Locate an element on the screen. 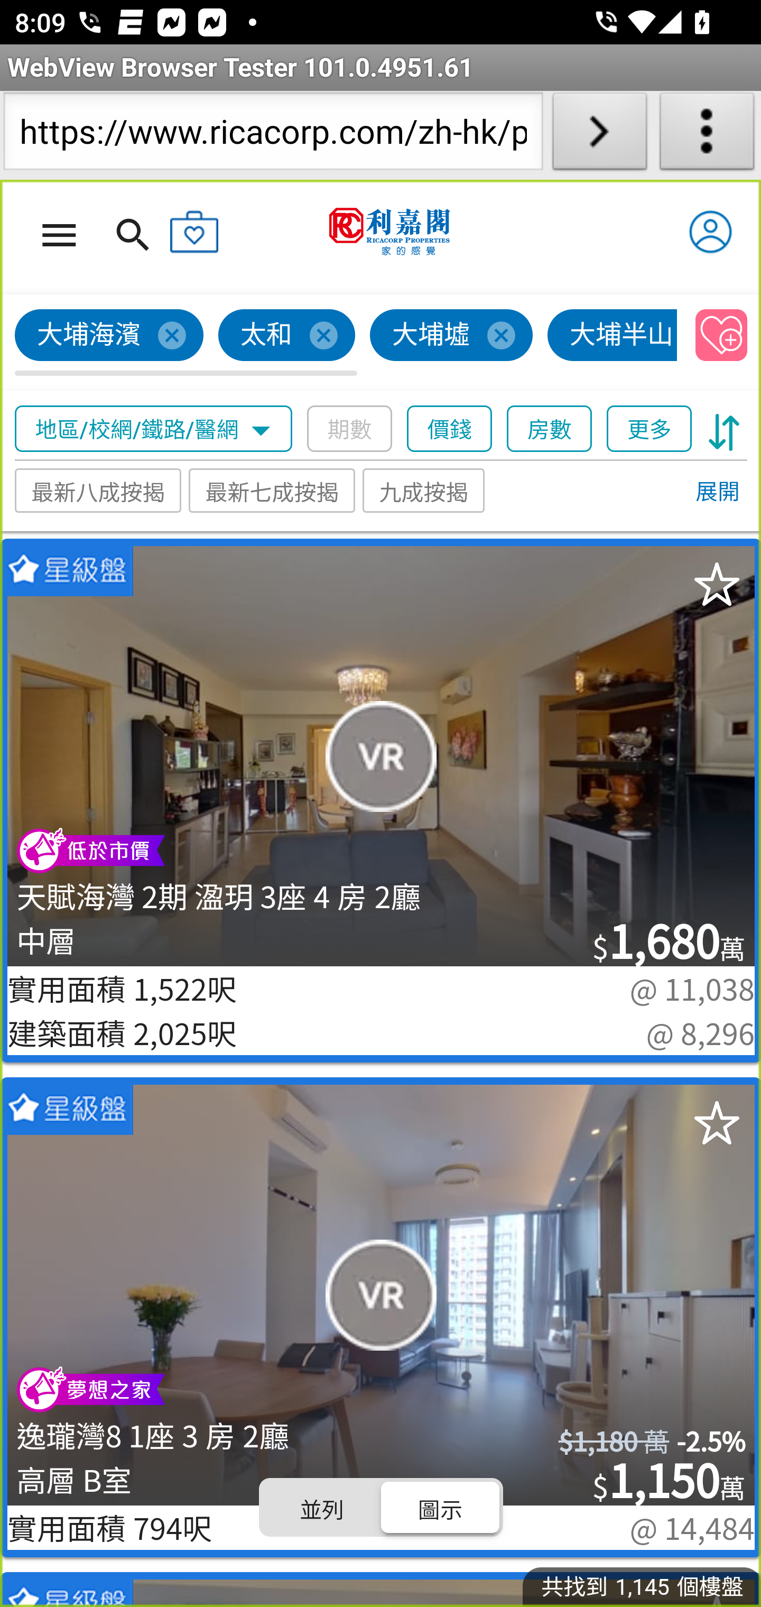  save is located at coordinates (722, 336).